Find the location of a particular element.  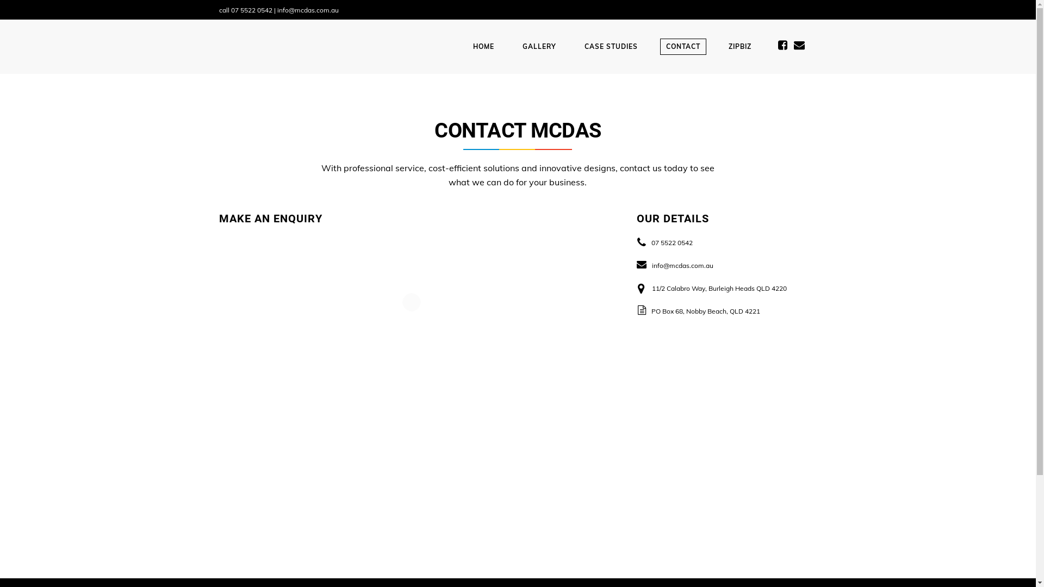

GALLERY is located at coordinates (539, 47).